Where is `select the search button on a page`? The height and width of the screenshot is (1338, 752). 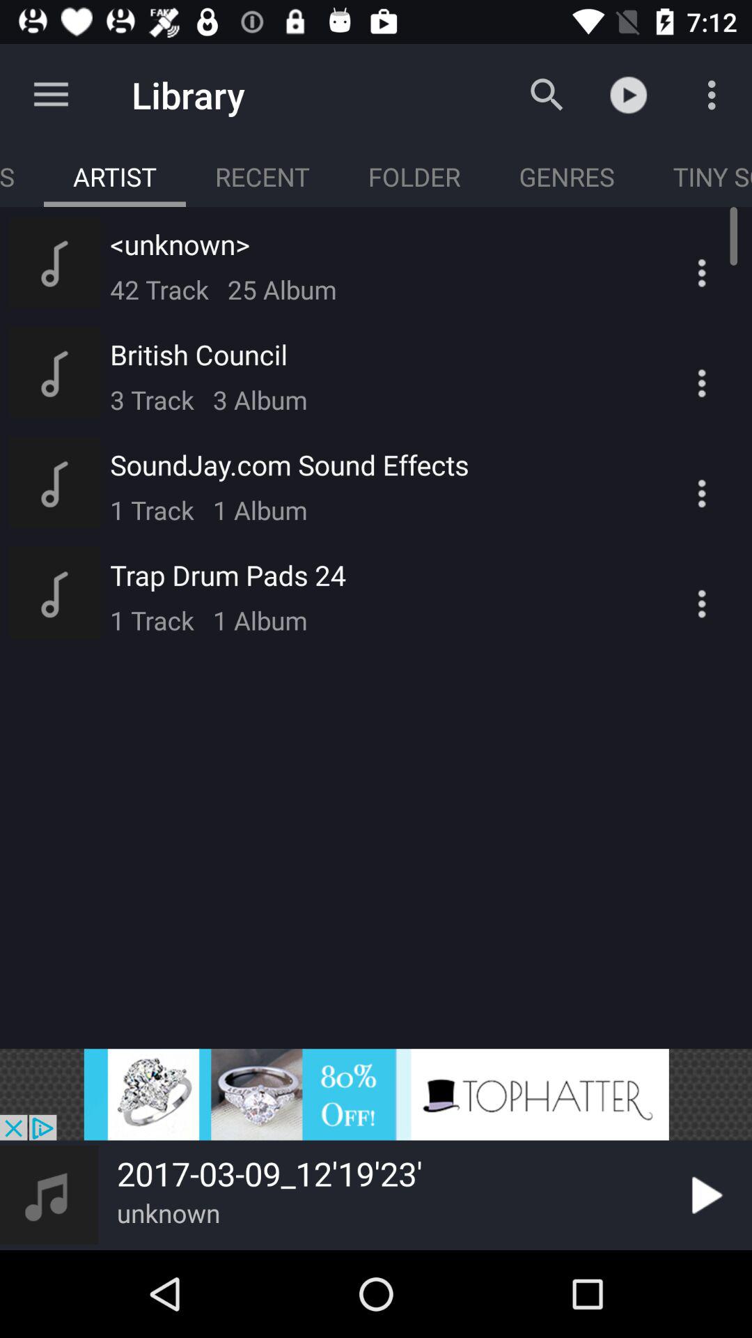
select the search button on a page is located at coordinates (547, 95).